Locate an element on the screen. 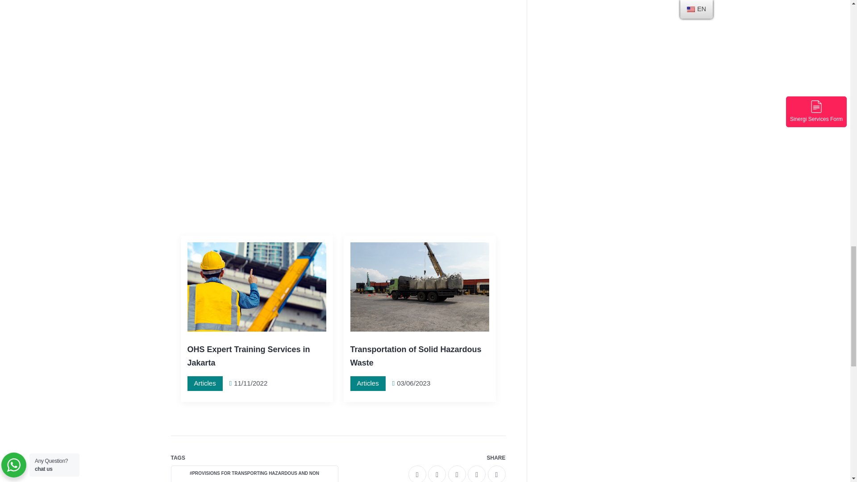 This screenshot has width=857, height=482. skype is located at coordinates (496, 474).